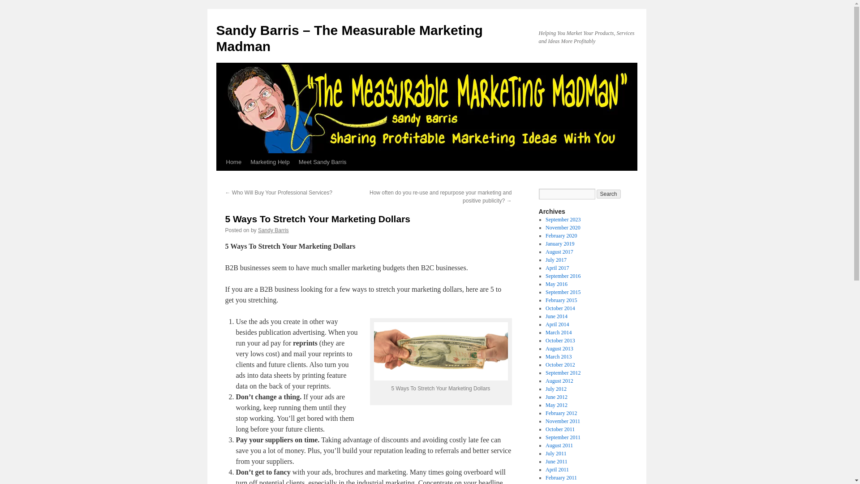 The height and width of the screenshot is (484, 860). Describe the element at coordinates (273, 230) in the screenshot. I see `View all posts by Sandy Barris` at that location.